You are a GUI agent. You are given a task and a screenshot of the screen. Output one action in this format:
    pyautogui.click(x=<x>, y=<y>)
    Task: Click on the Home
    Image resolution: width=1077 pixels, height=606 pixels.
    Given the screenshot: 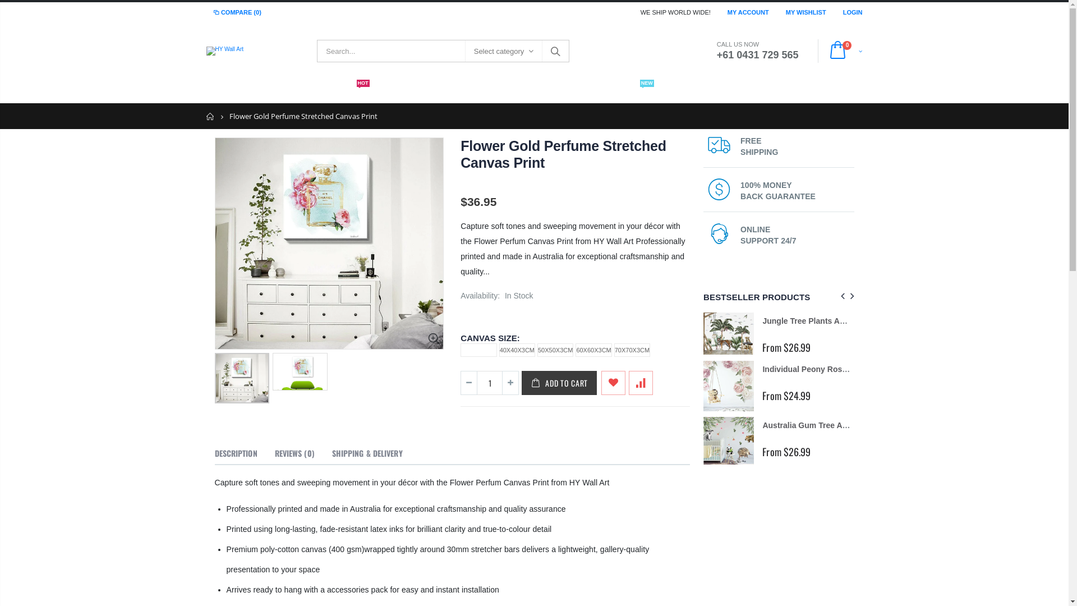 What is the action you would take?
    pyautogui.click(x=211, y=117)
    